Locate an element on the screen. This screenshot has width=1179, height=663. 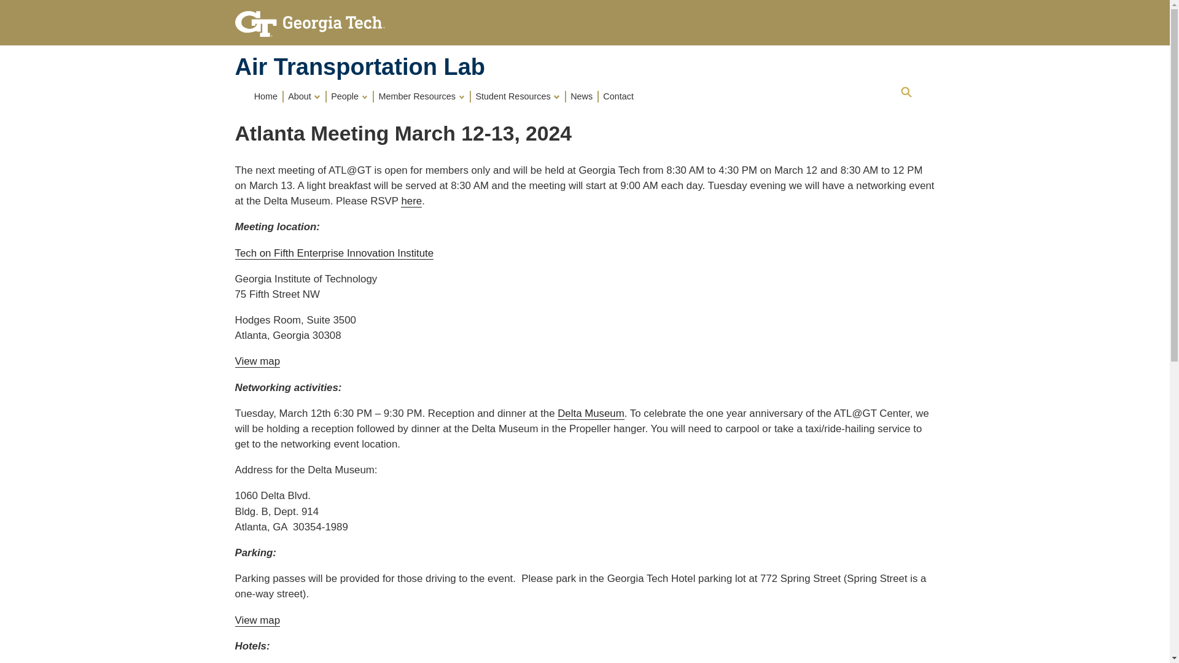
Student Resources is located at coordinates (518, 96).